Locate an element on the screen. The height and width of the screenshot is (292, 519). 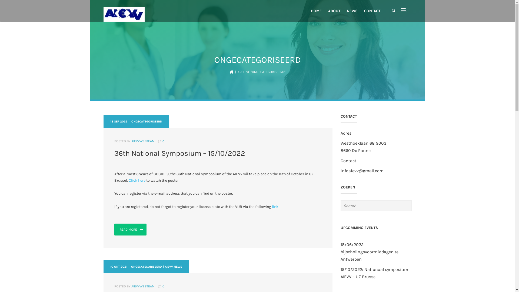
ONGECATEGORISEERD is located at coordinates (147, 267).